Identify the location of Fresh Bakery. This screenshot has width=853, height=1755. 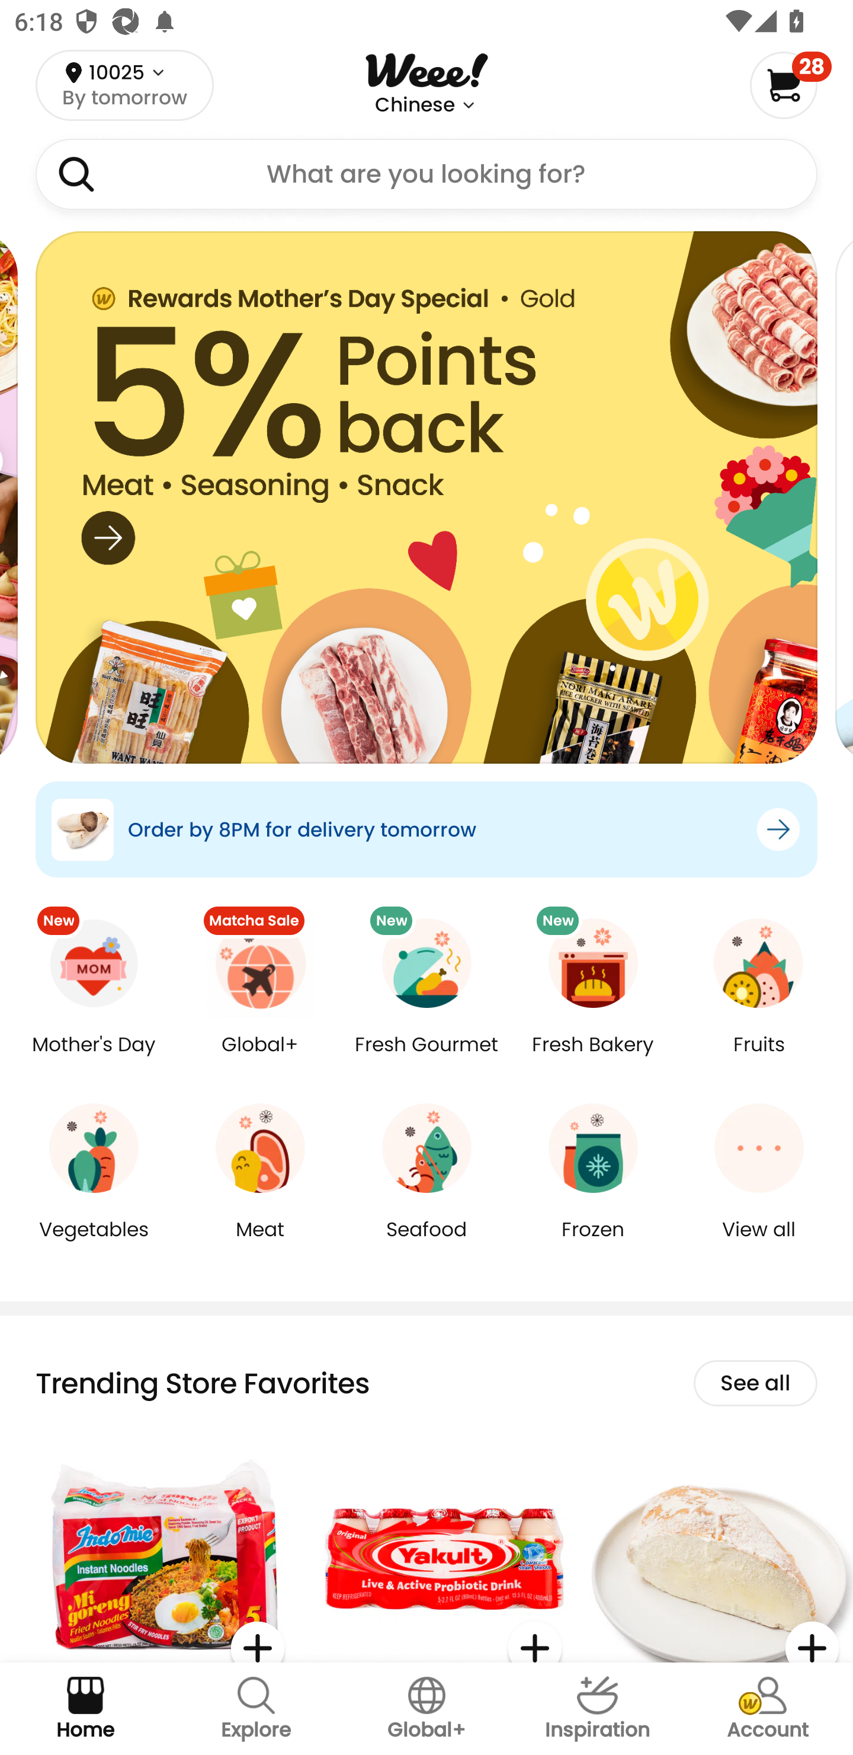
(592, 1059).